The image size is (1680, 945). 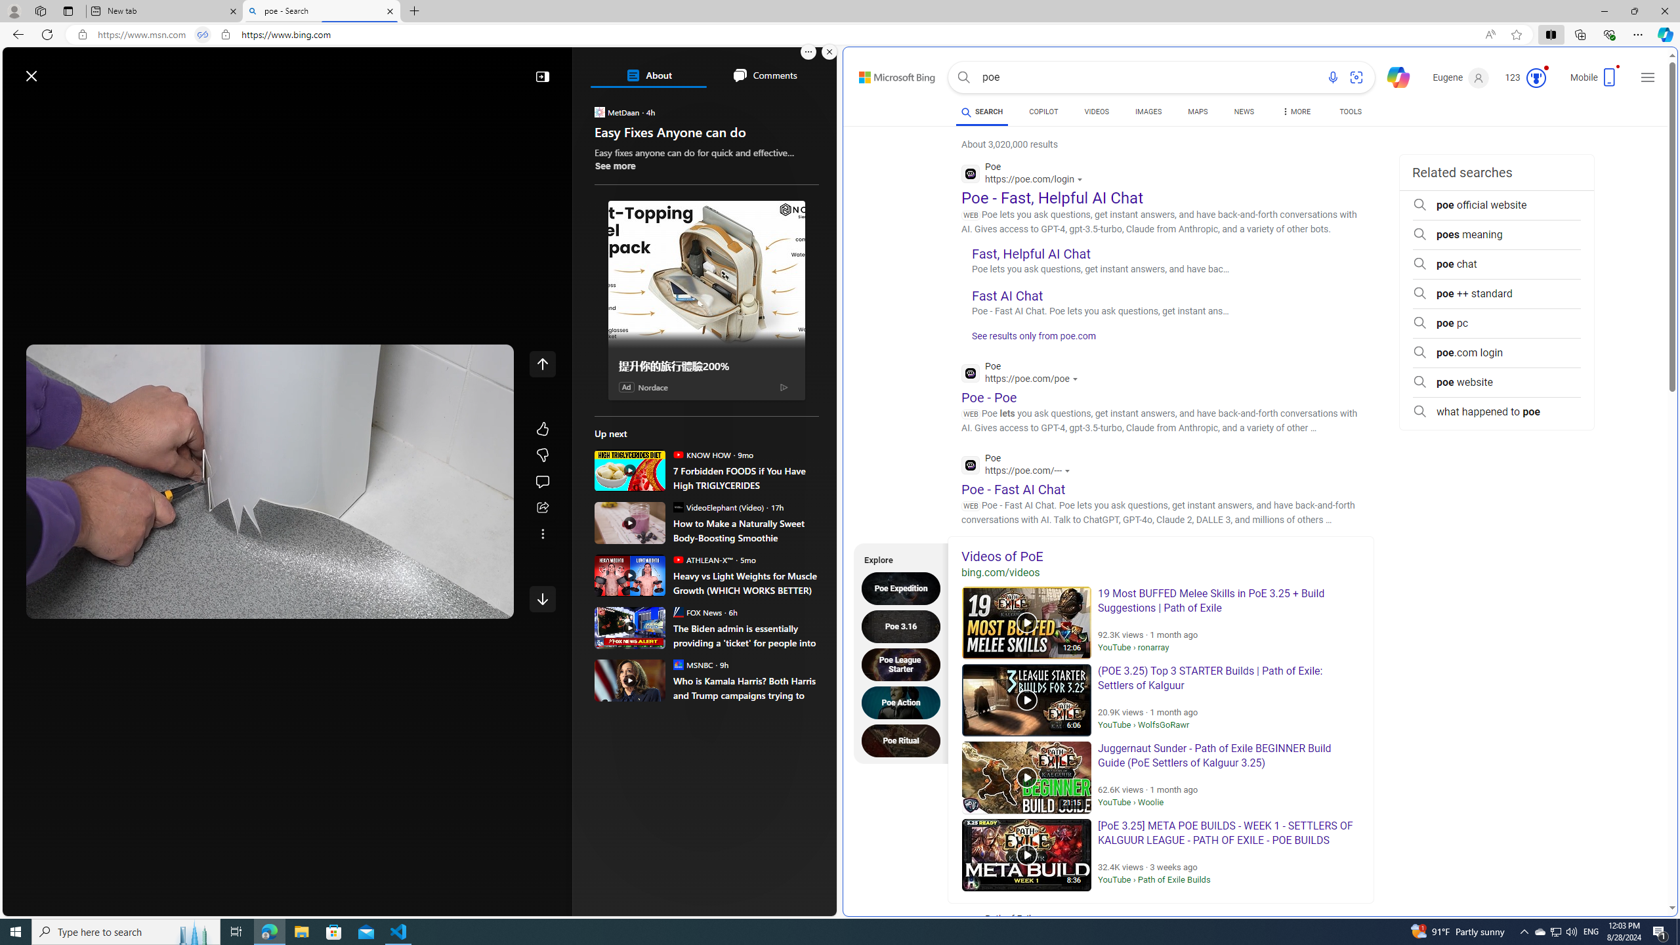 What do you see at coordinates (469, 604) in the screenshot?
I see `Fullscreen` at bounding box center [469, 604].